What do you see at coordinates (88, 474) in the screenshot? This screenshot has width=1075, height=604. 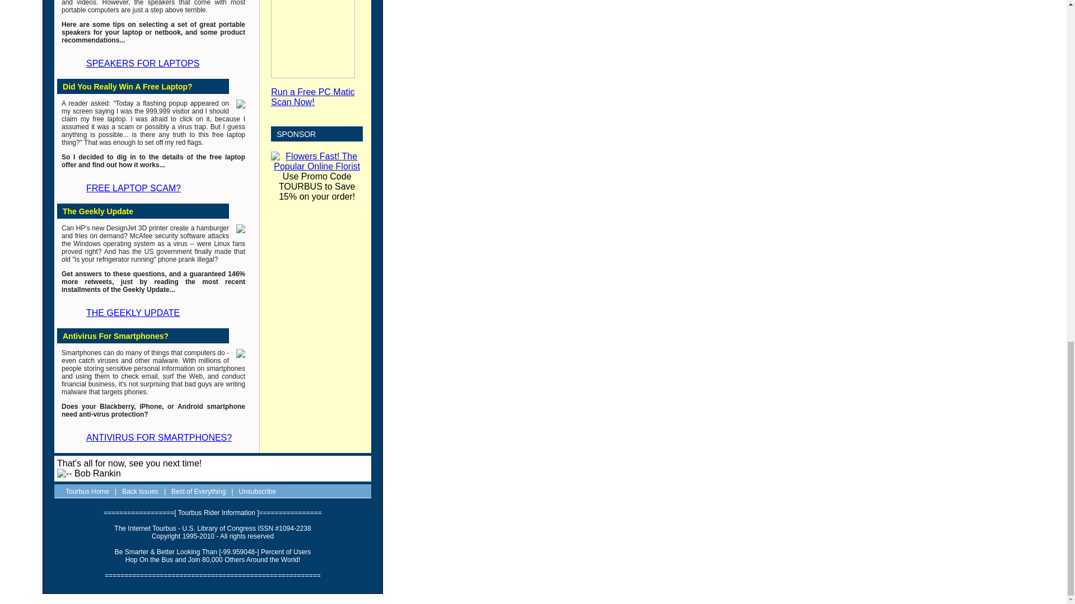 I see `-- Bob Rankin` at bounding box center [88, 474].